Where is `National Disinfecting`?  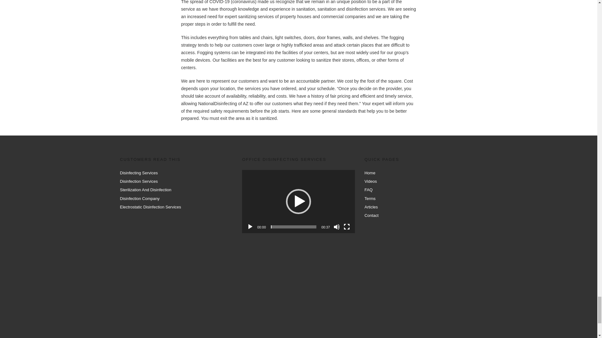 National Disinfecting is located at coordinates (296, 291).